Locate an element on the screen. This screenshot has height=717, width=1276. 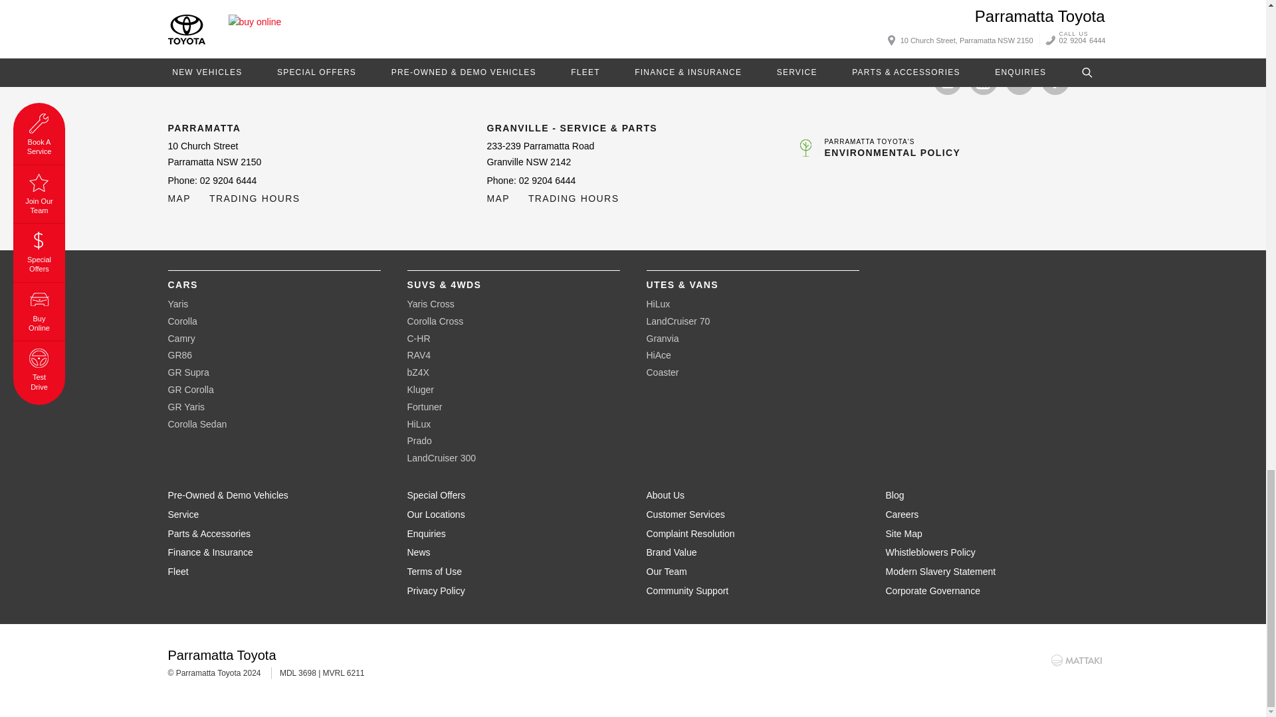
Follow Us on Instagram is located at coordinates (946, 81).